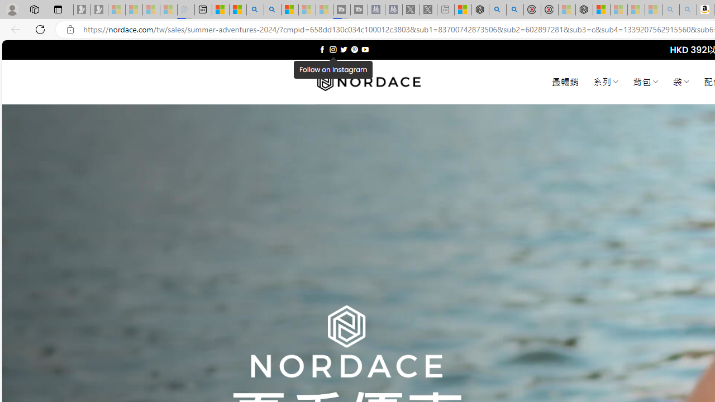 Image resolution: width=715 pixels, height=402 pixels. Describe the element at coordinates (307, 10) in the screenshot. I see `Microsoft Start - Sleeping` at that location.